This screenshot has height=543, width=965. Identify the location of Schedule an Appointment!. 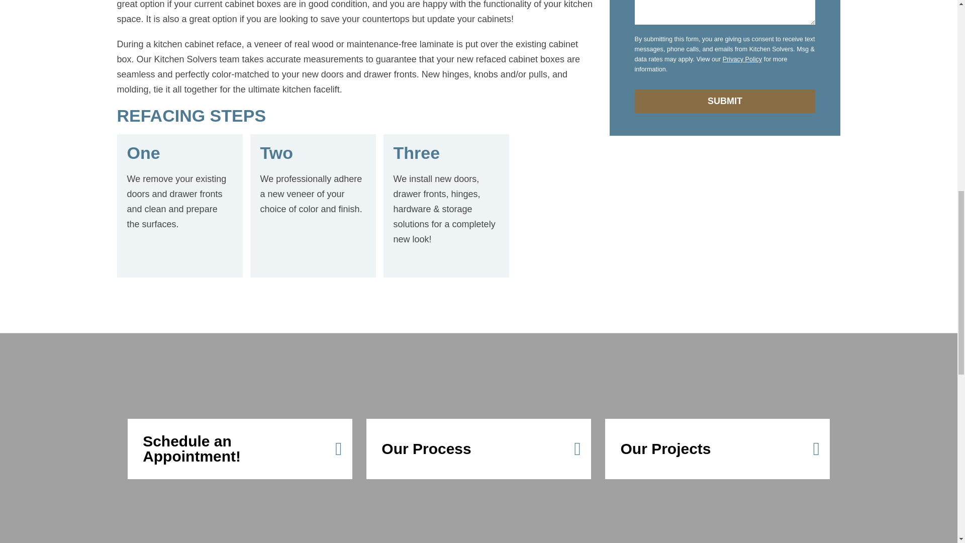
(239, 448).